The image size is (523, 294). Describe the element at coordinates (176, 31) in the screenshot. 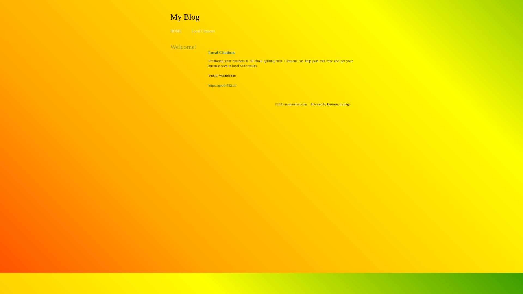

I see `HOME` at that location.